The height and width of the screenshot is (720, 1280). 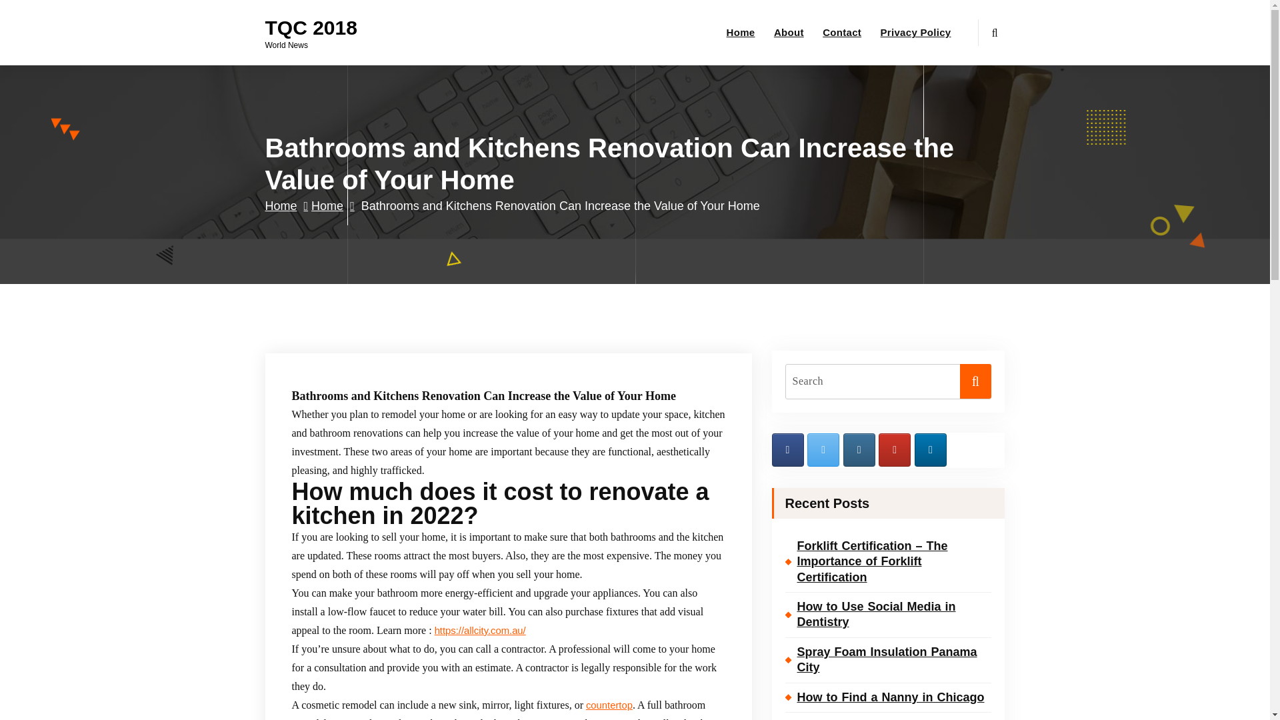 I want to click on Home, so click(x=287, y=205).